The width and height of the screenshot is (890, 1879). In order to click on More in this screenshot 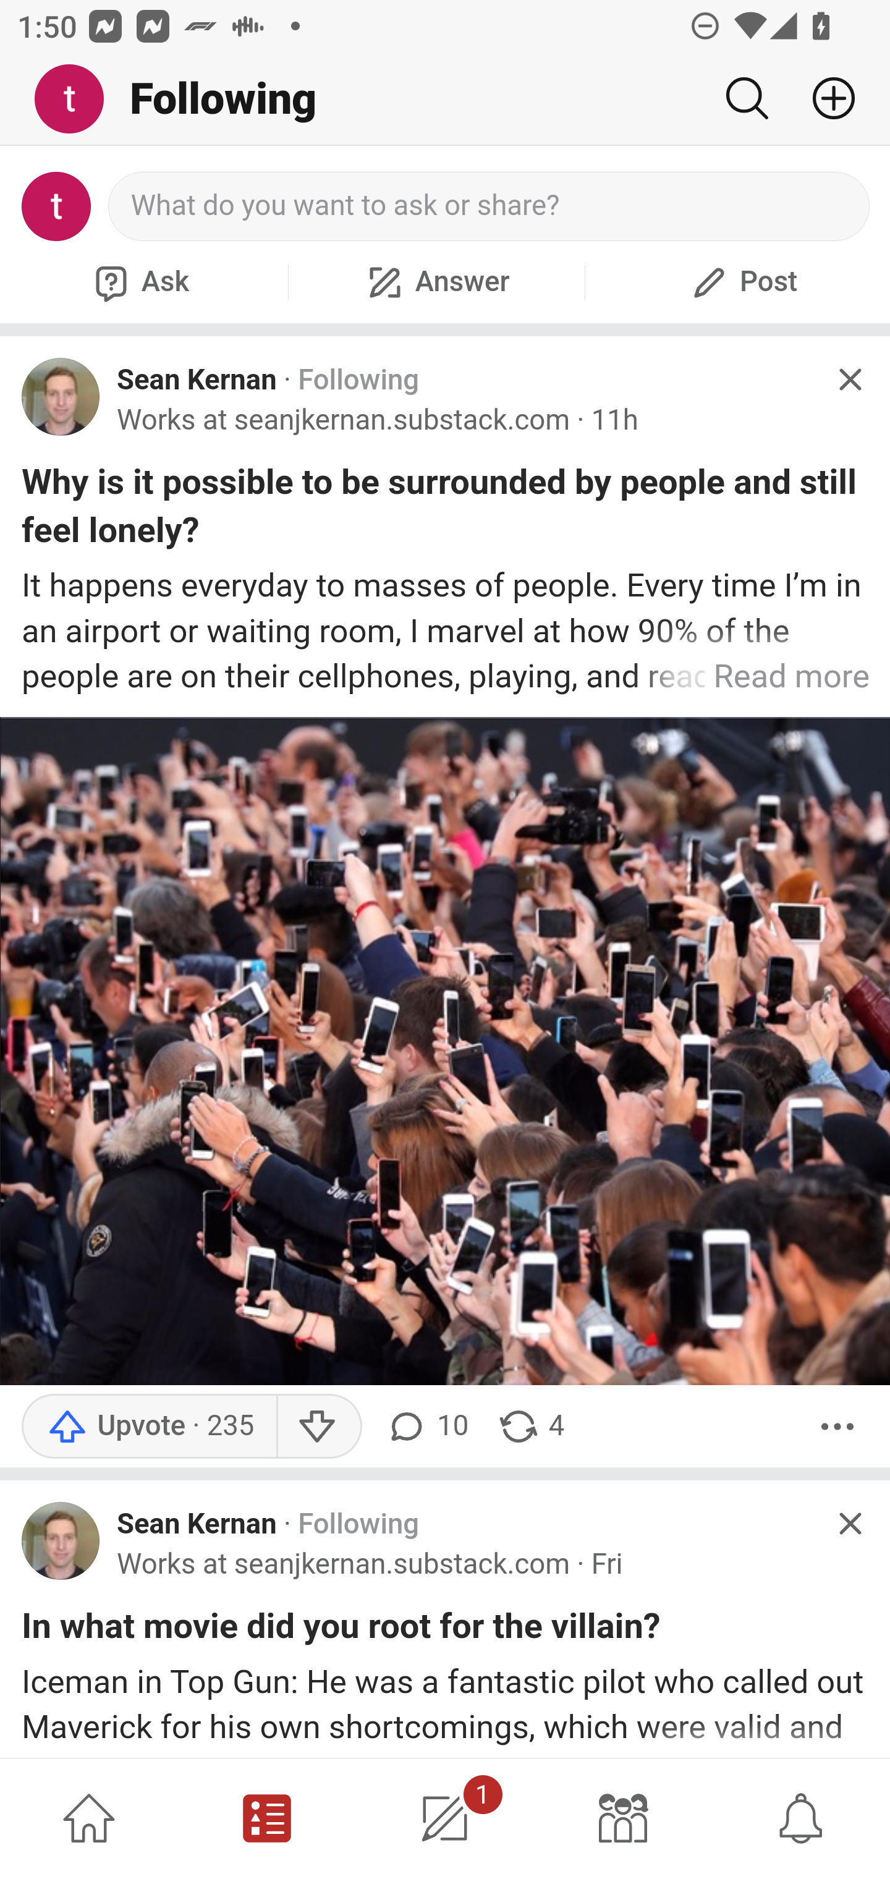, I will do `click(837, 1427)`.